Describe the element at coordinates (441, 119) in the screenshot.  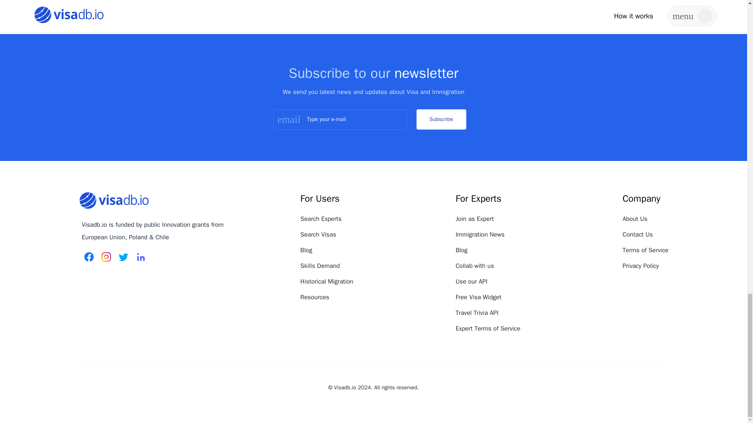
I see `Subscribe` at that location.